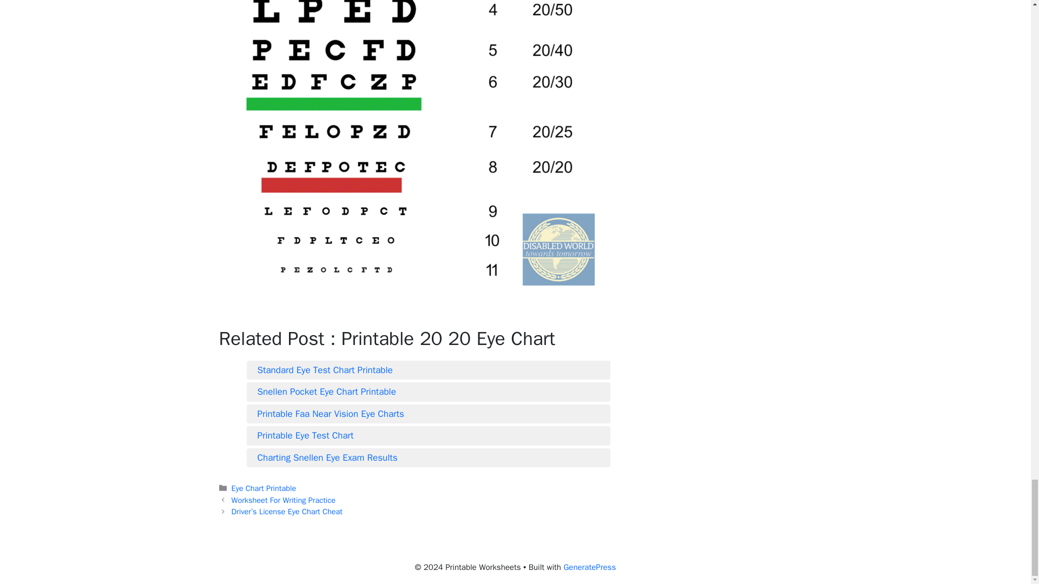  What do you see at coordinates (284, 500) in the screenshot?
I see `Worksheet For Writing Practice` at bounding box center [284, 500].